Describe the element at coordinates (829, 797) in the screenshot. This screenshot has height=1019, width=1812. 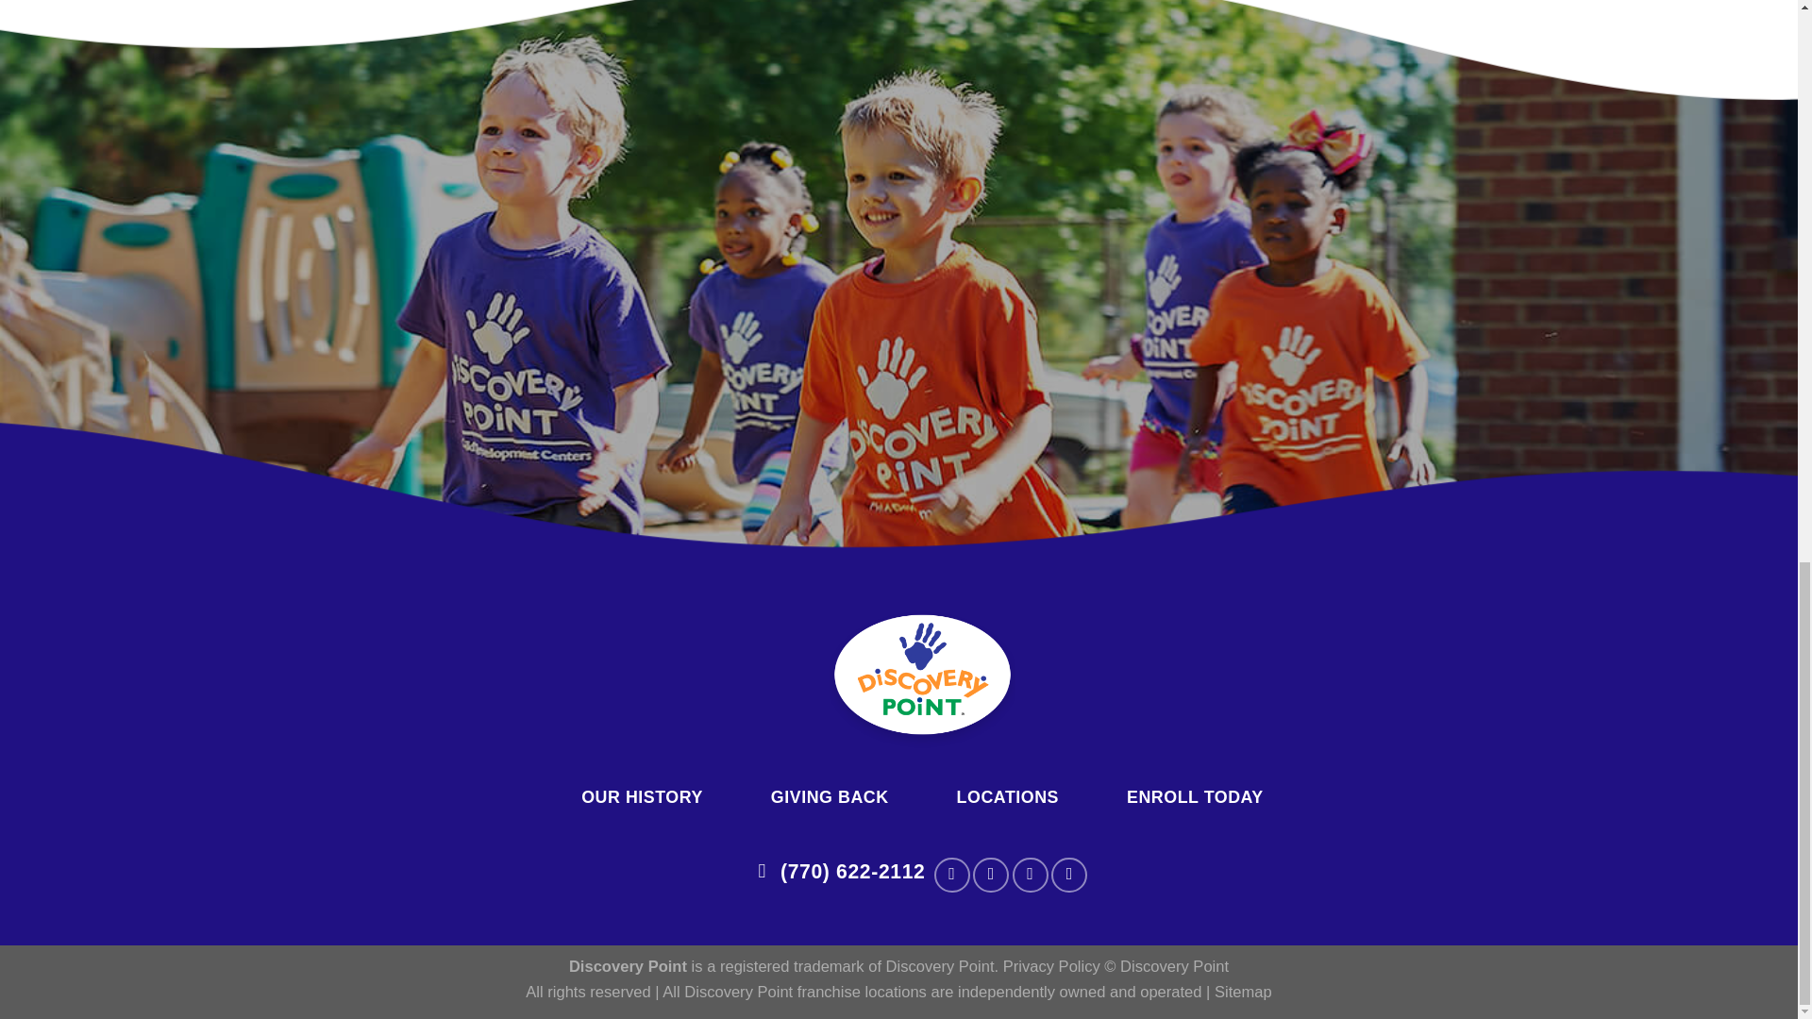
I see `GIVING BACK` at that location.